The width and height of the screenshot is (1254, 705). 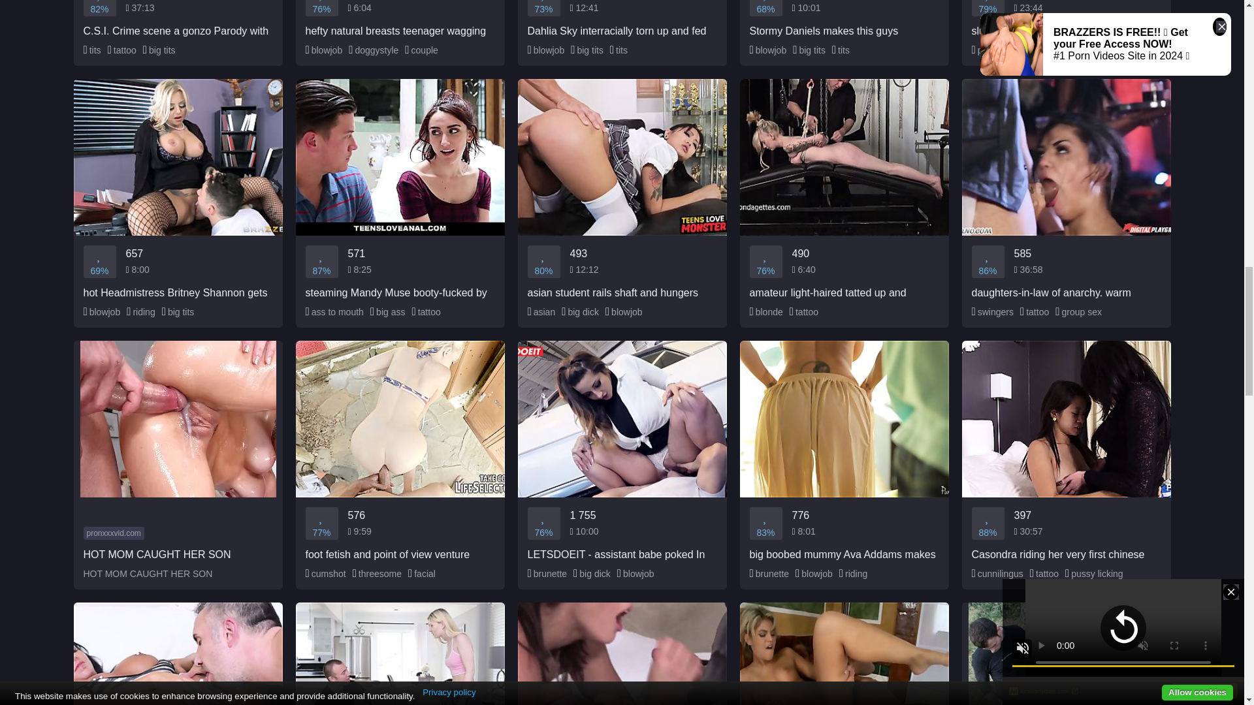 I want to click on tits, so click(x=93, y=50).